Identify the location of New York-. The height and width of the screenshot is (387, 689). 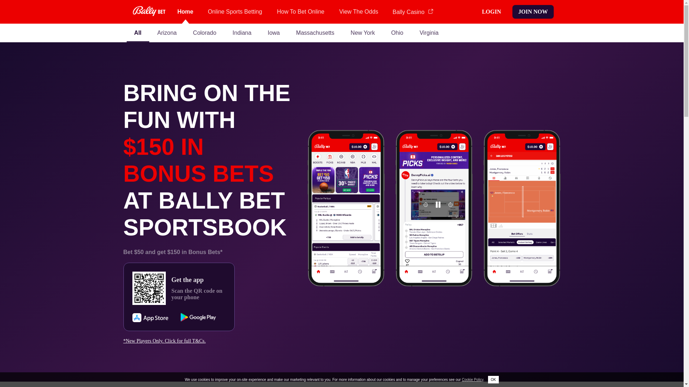
(362, 33).